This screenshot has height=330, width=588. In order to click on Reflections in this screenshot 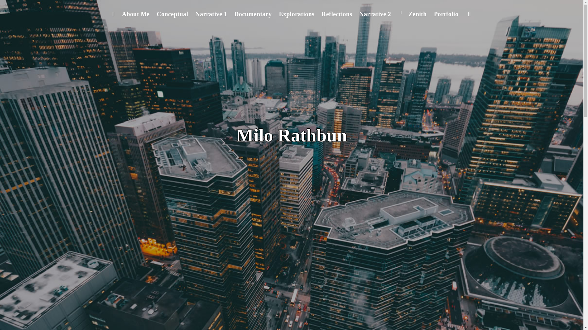, I will do `click(337, 14)`.